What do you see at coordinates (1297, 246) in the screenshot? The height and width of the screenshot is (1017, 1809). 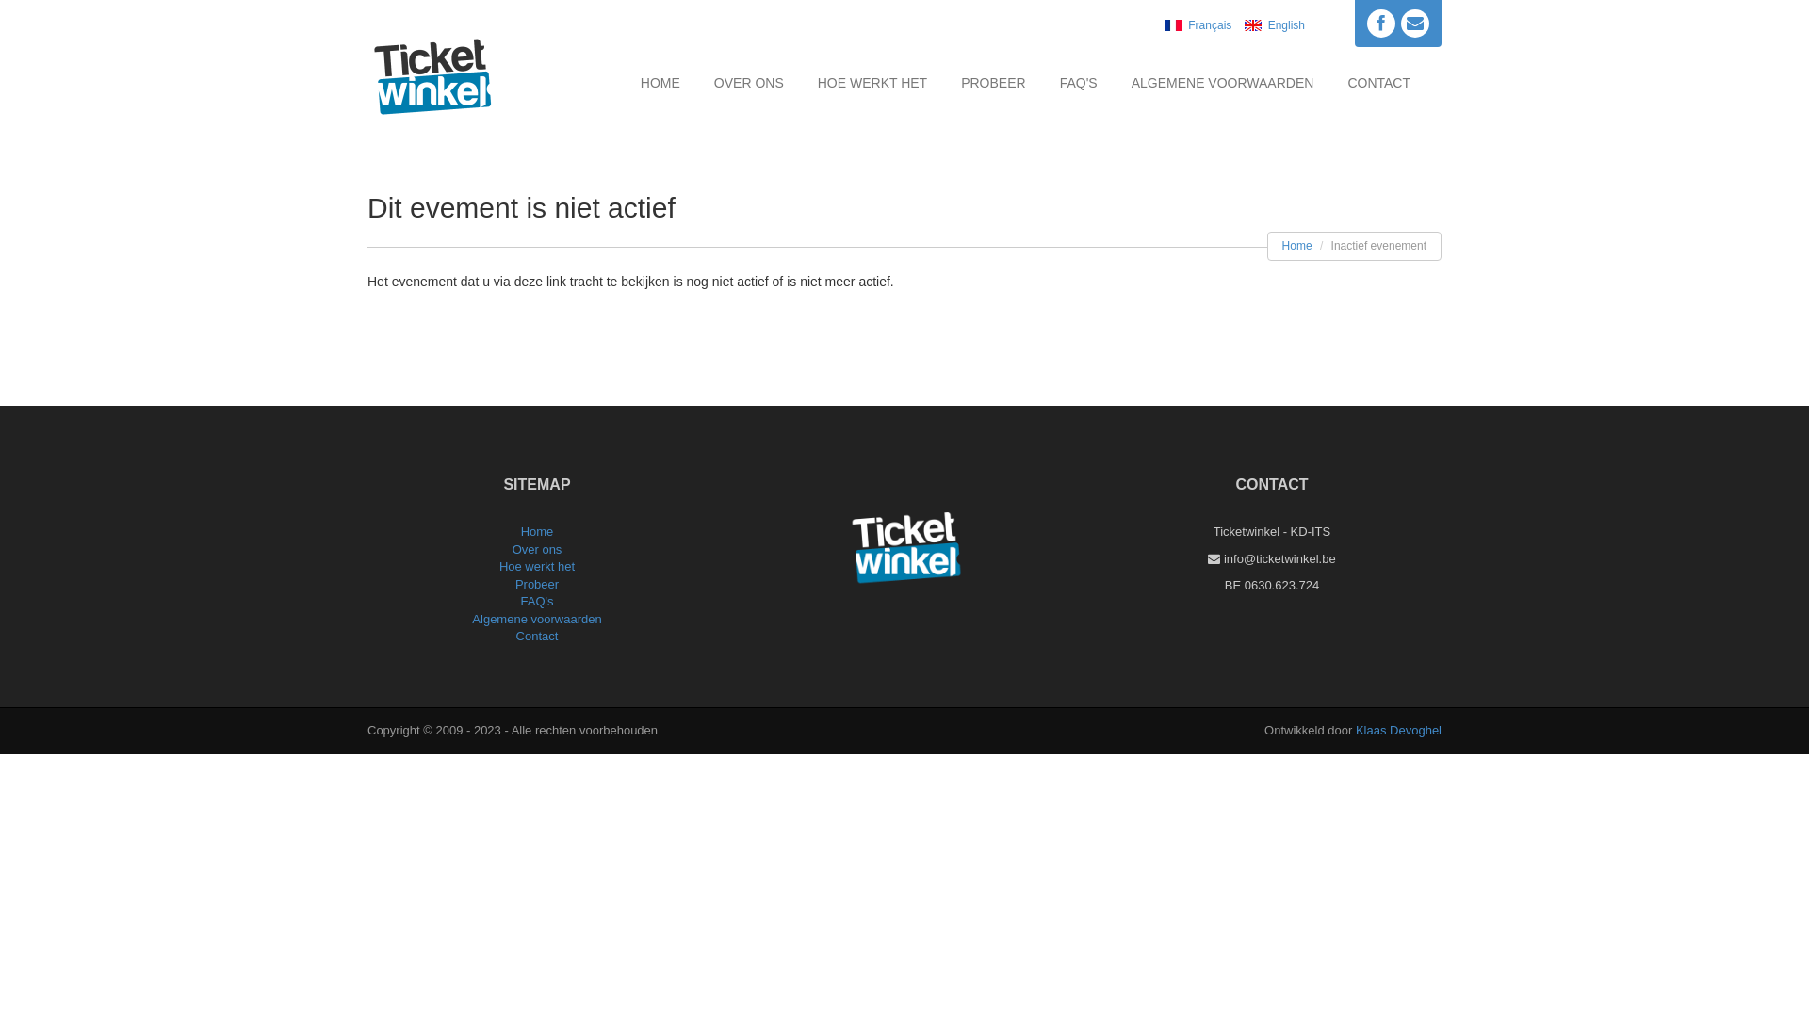 I see `Home` at bounding box center [1297, 246].